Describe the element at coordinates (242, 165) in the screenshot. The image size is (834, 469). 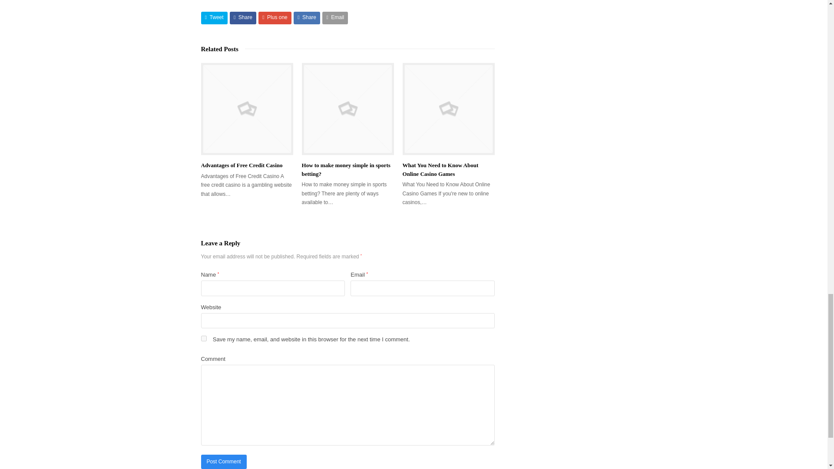
I see `Advantages of Free Credit Casino` at that location.